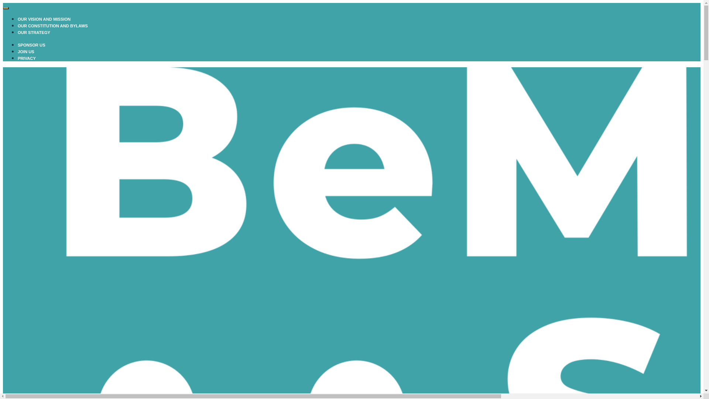  I want to click on JOIN US, so click(26, 52).